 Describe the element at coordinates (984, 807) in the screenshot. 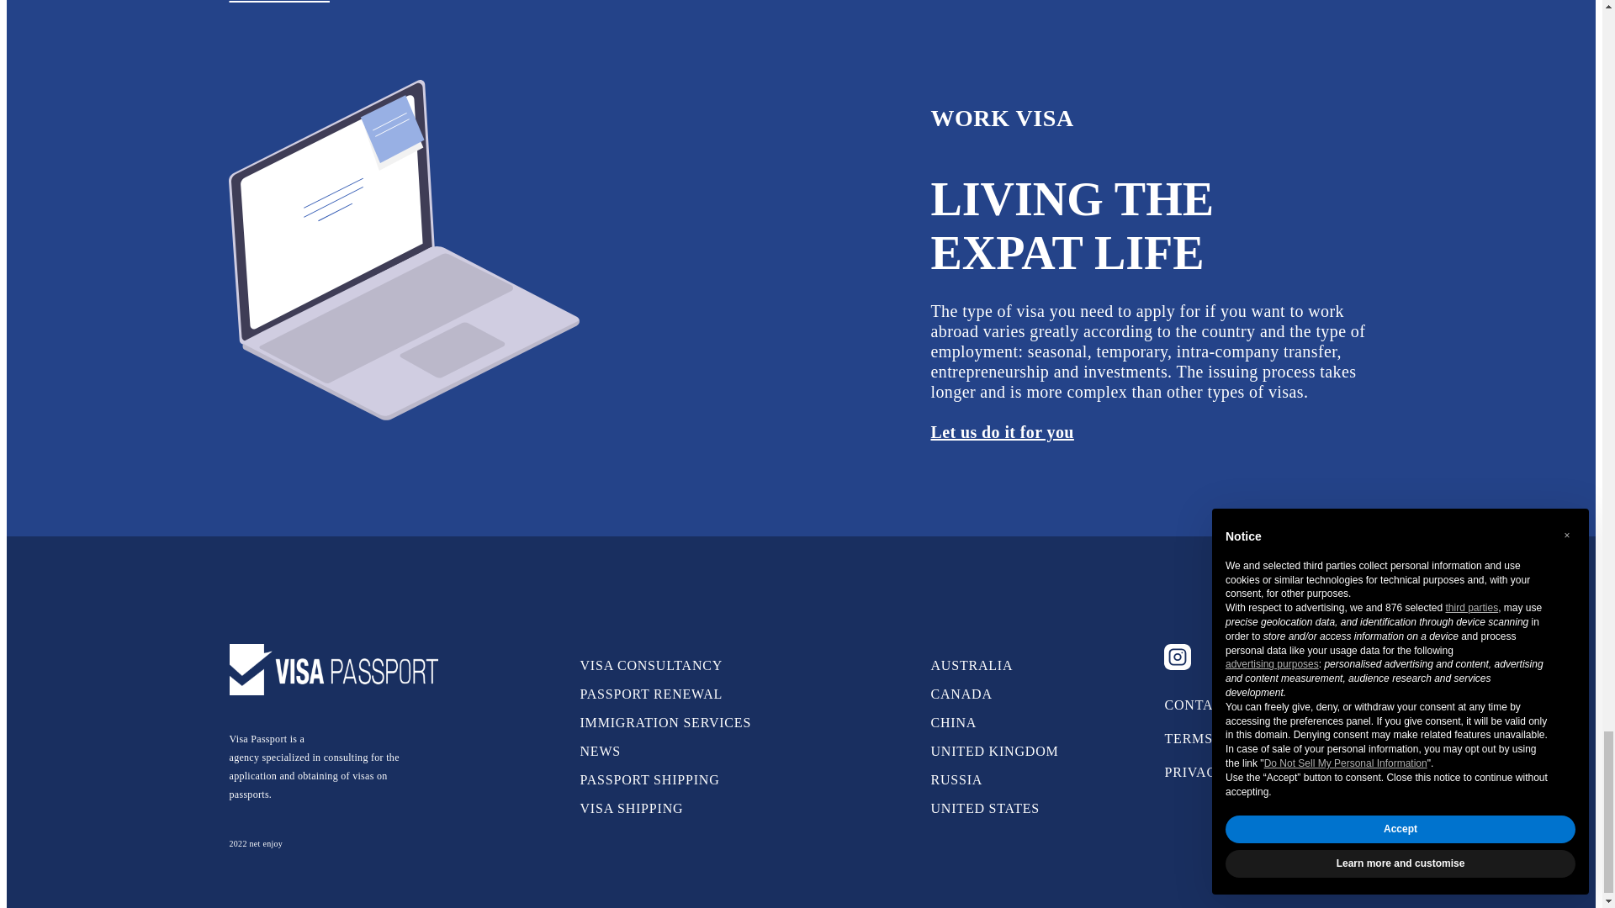

I see `UNITED STATES` at that location.